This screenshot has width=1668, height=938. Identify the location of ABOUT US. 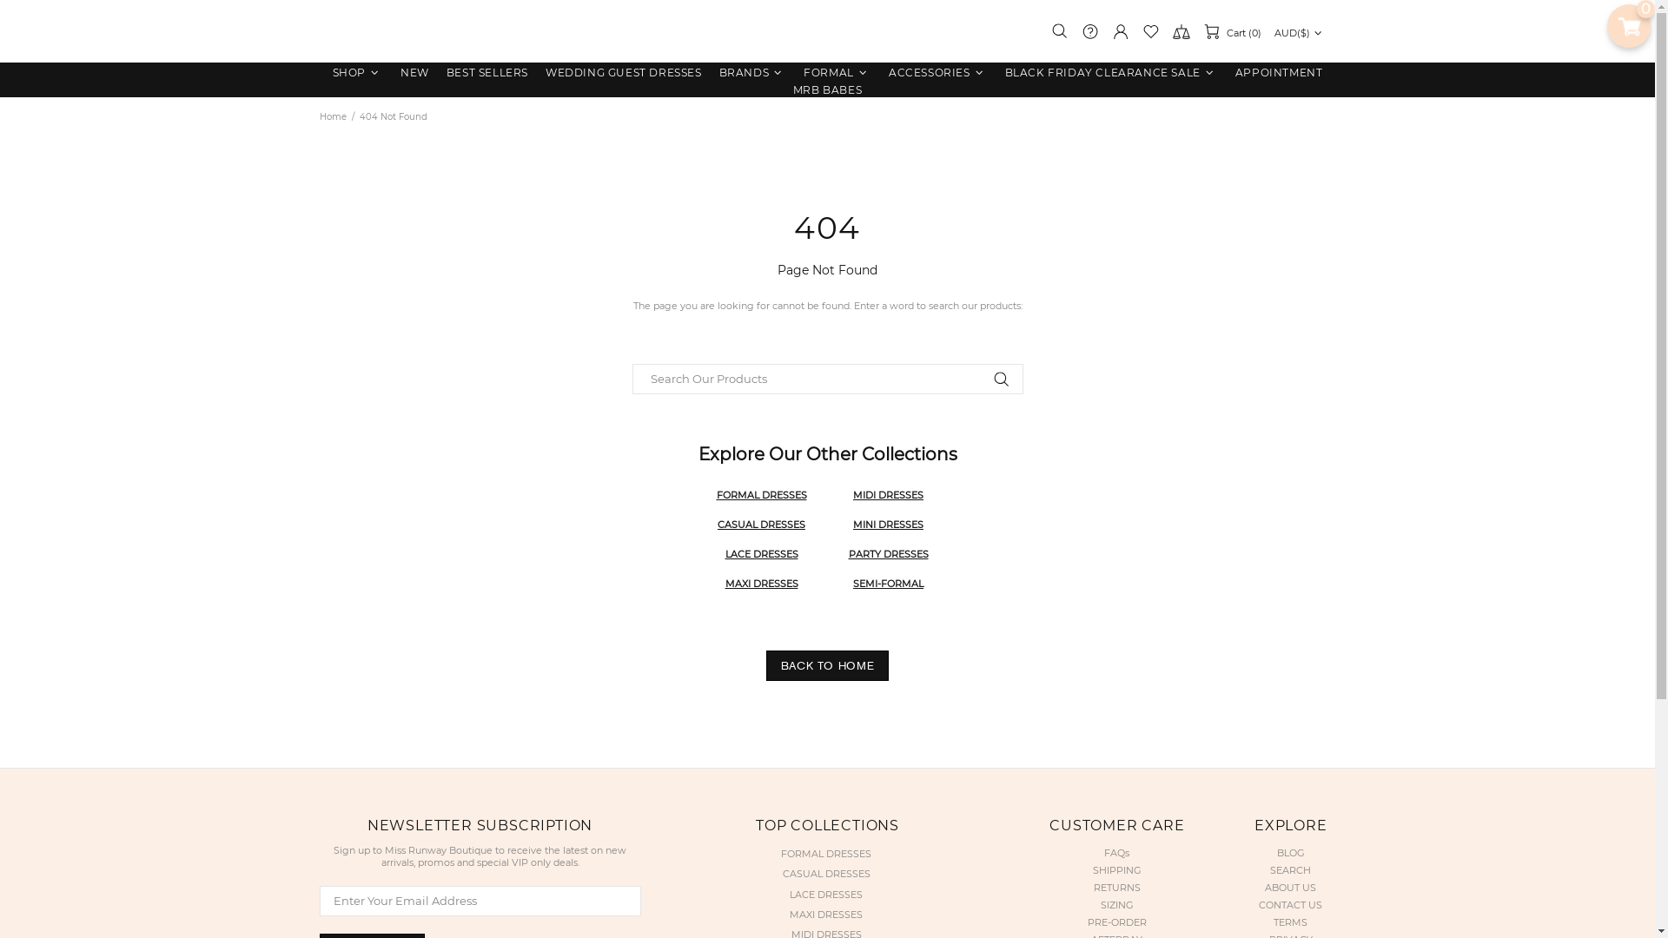
(1291, 888).